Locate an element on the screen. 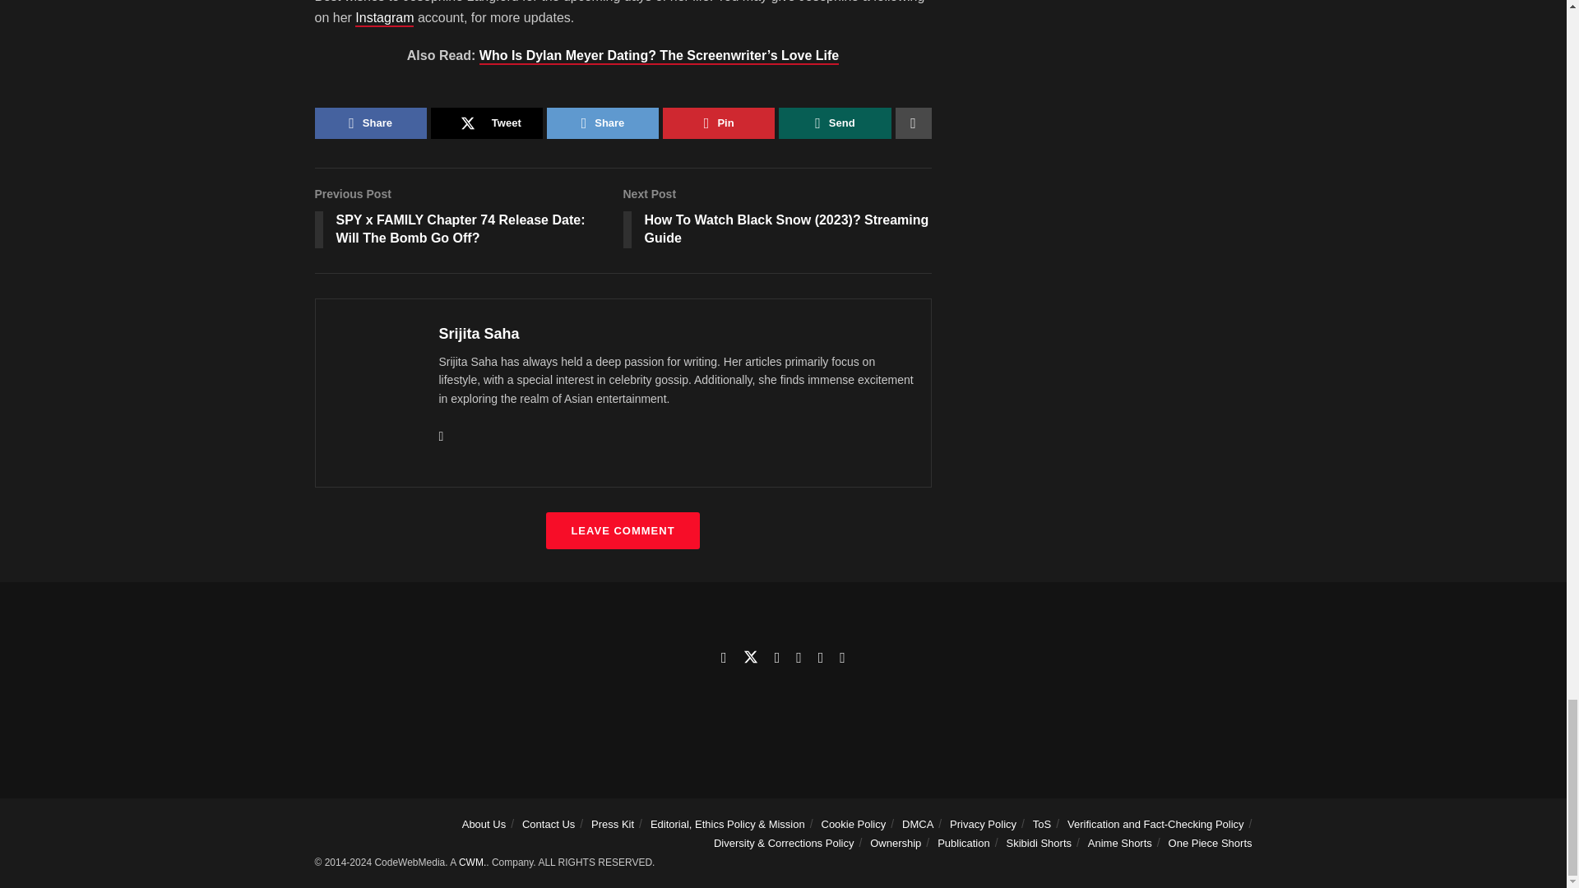  Srijita Saha is located at coordinates (479, 334).